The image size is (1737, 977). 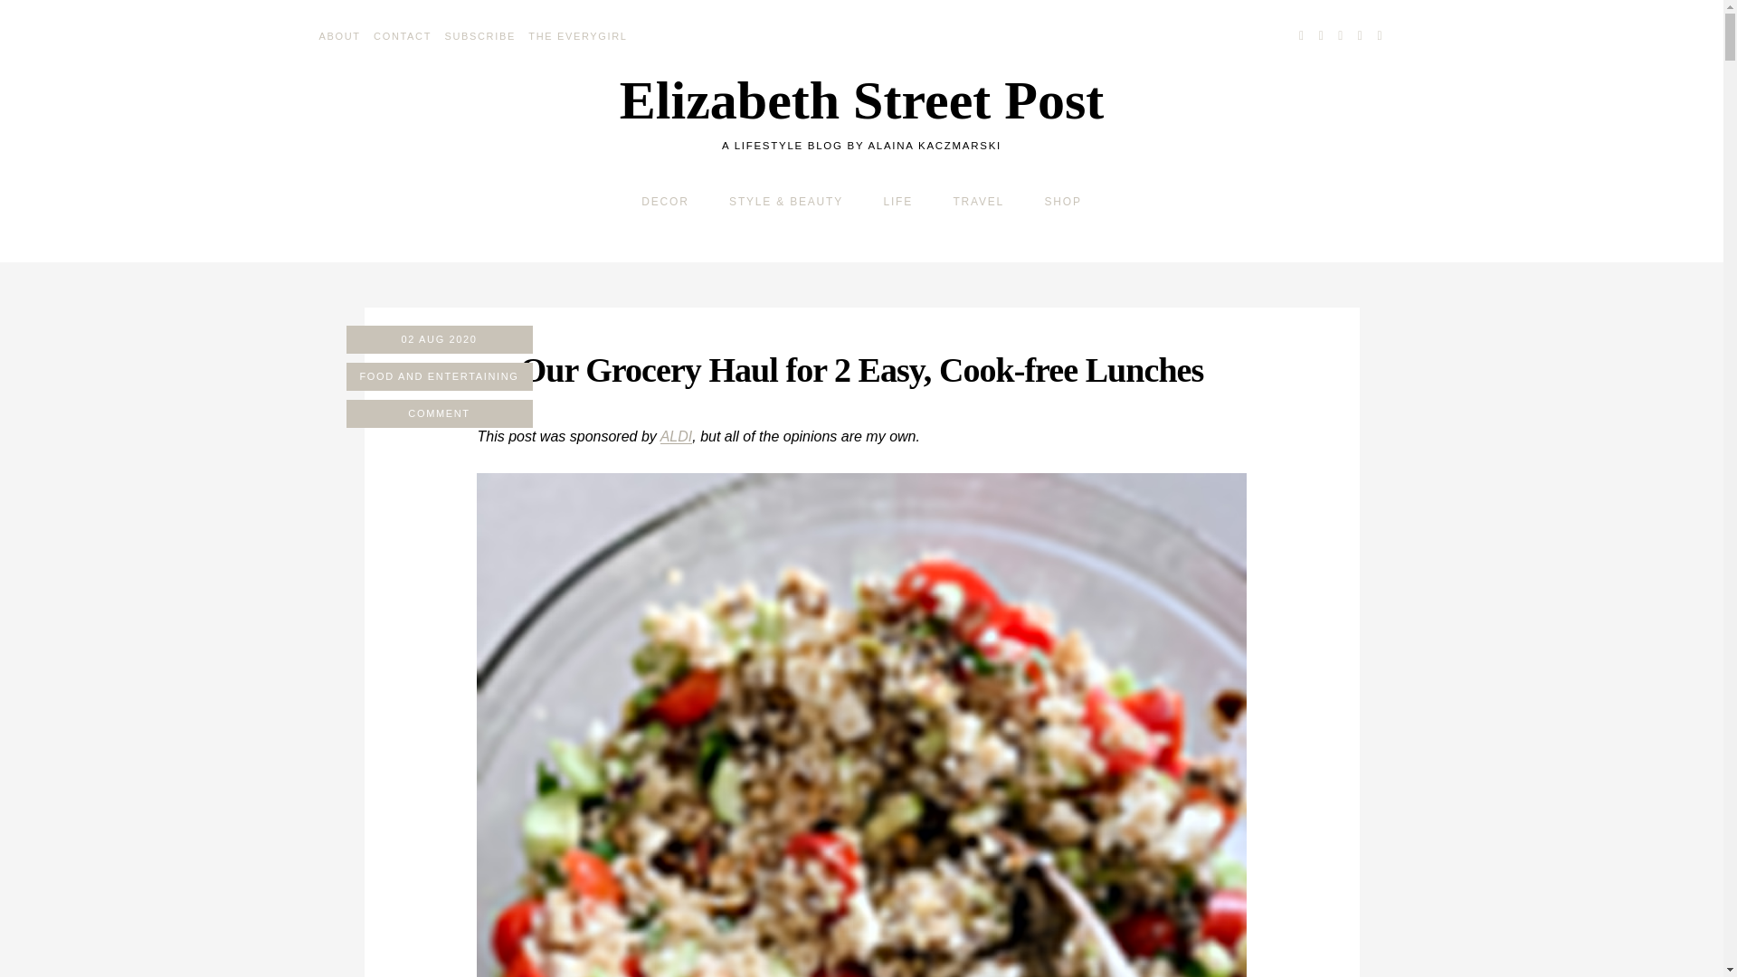 I want to click on Elizabeth Street Post, so click(x=861, y=100).